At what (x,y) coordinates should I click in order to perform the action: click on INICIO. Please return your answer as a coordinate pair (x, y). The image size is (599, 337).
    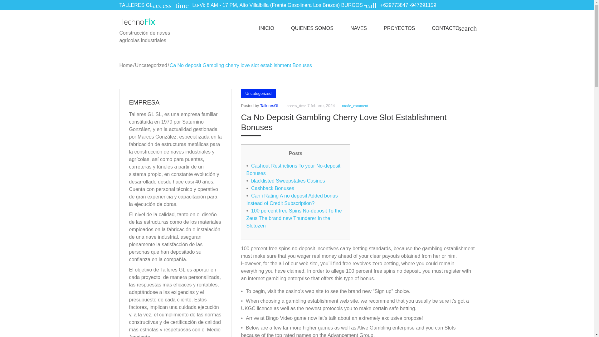
    Looking at the image, I should click on (266, 28).